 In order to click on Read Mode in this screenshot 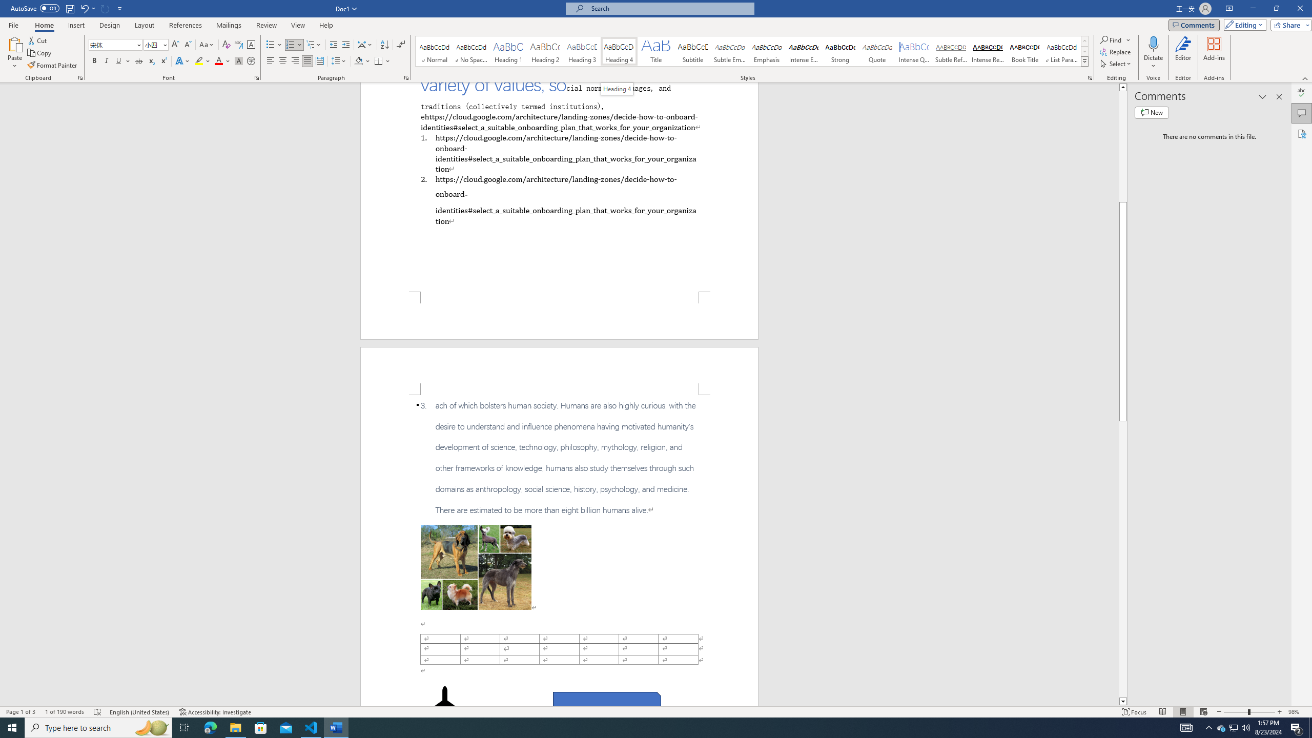, I will do `click(1163, 712)`.